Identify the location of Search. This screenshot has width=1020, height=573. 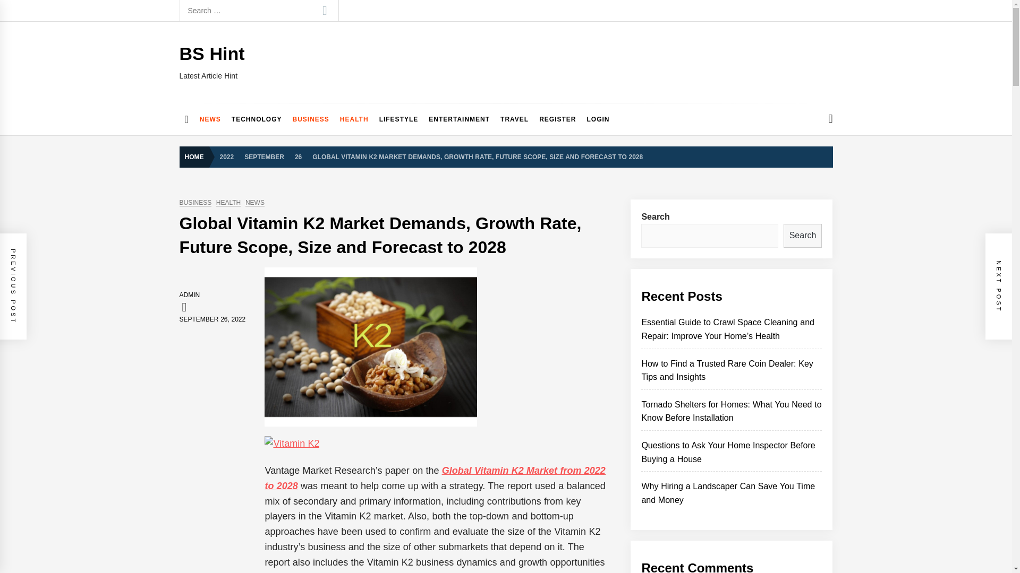
(324, 11).